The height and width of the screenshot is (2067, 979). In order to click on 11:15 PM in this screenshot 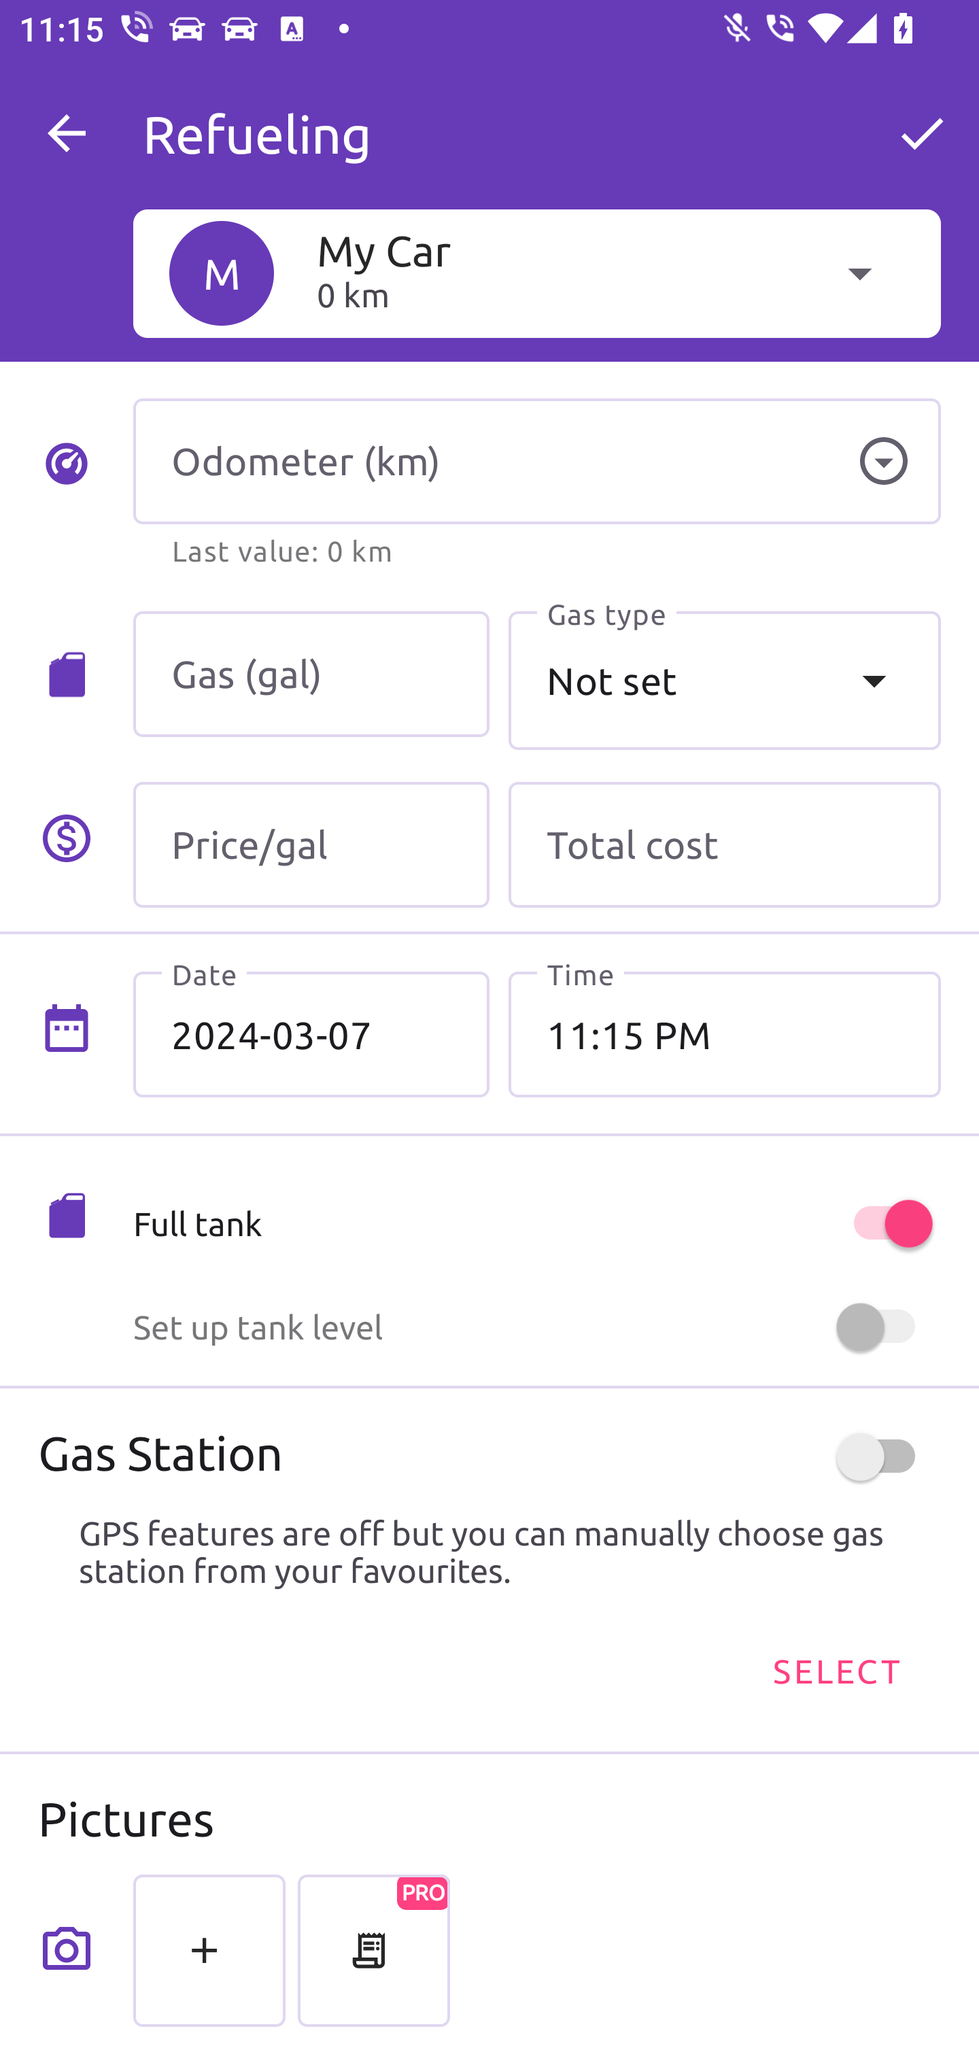, I will do `click(724, 1034)`.